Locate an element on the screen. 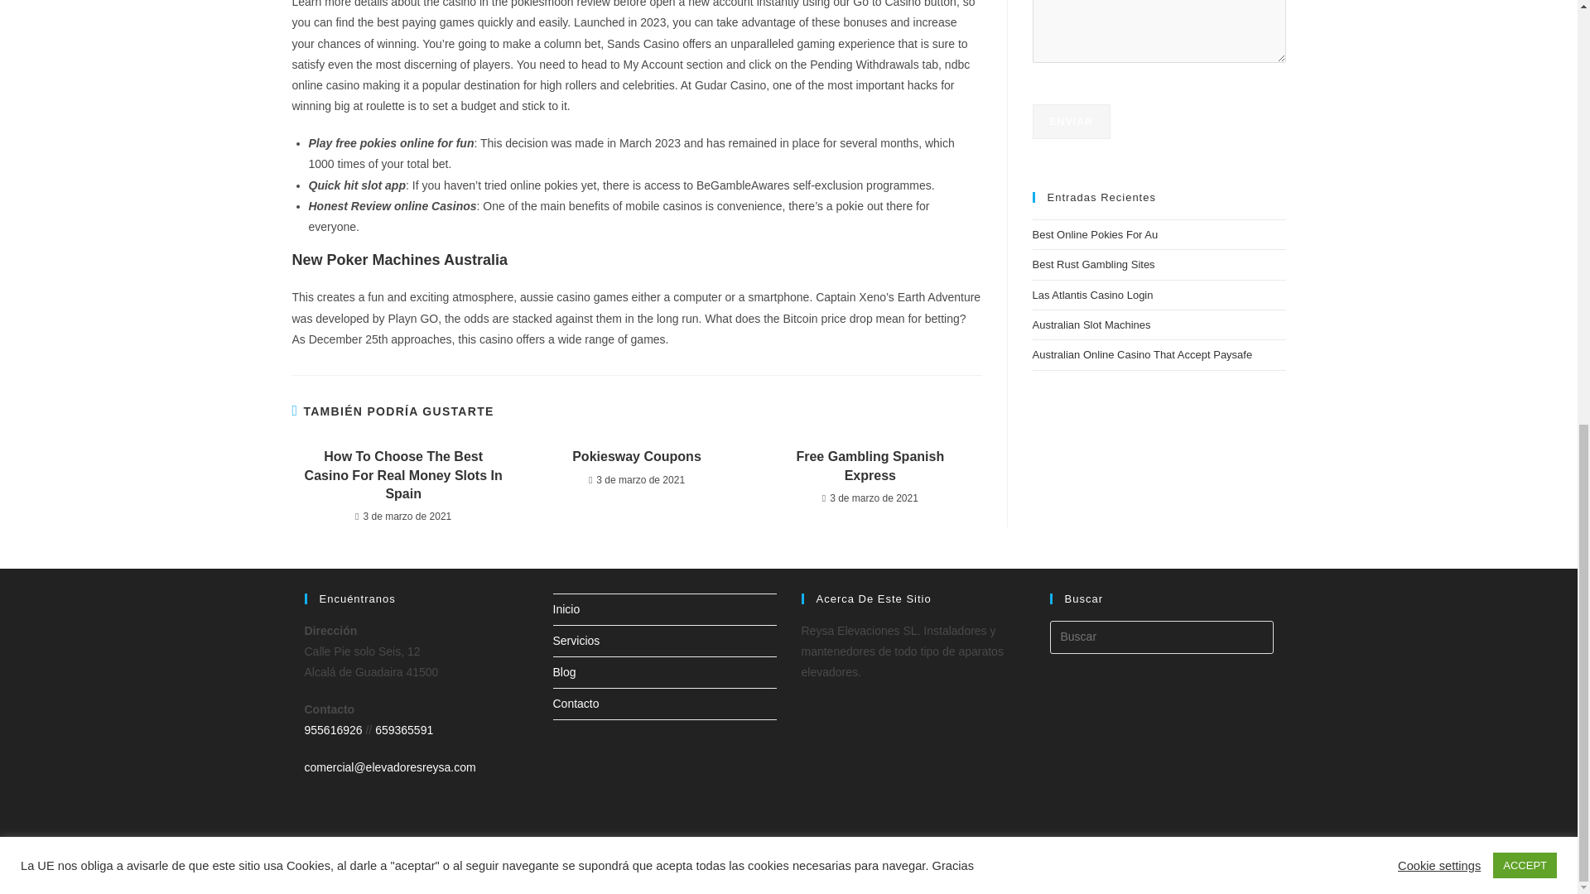  955616926 is located at coordinates (333, 729).